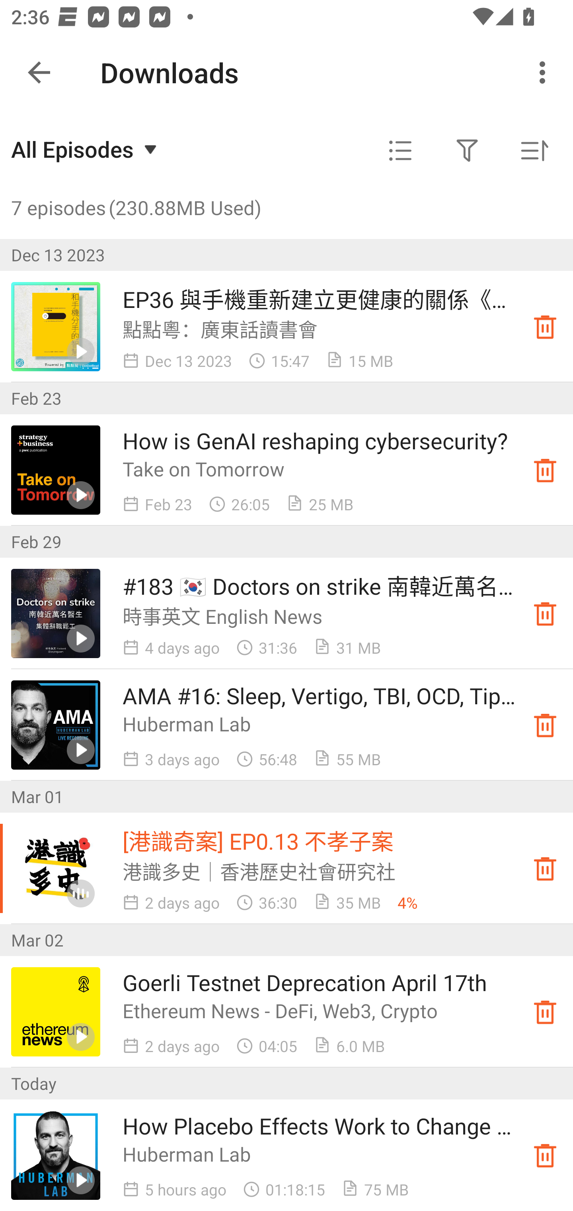 The width and height of the screenshot is (573, 1211). I want to click on Downloaded, so click(545, 327).